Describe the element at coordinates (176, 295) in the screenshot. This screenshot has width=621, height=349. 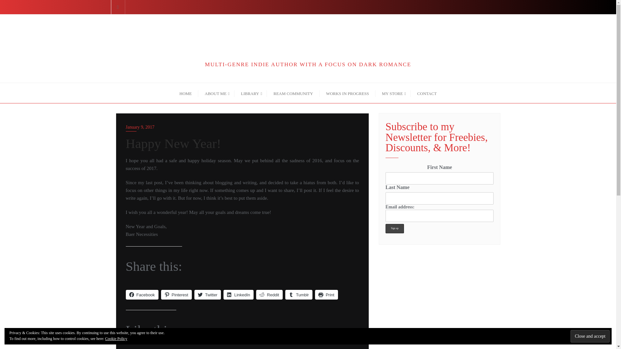
I see `Click to share on Pinterest` at that location.